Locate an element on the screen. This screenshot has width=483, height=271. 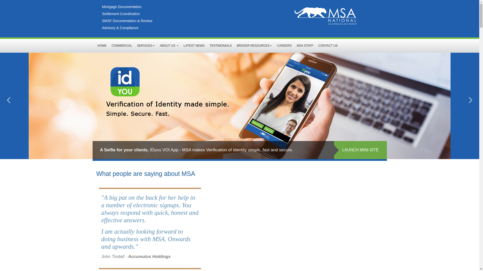
MSA STAFF is located at coordinates (305, 46).